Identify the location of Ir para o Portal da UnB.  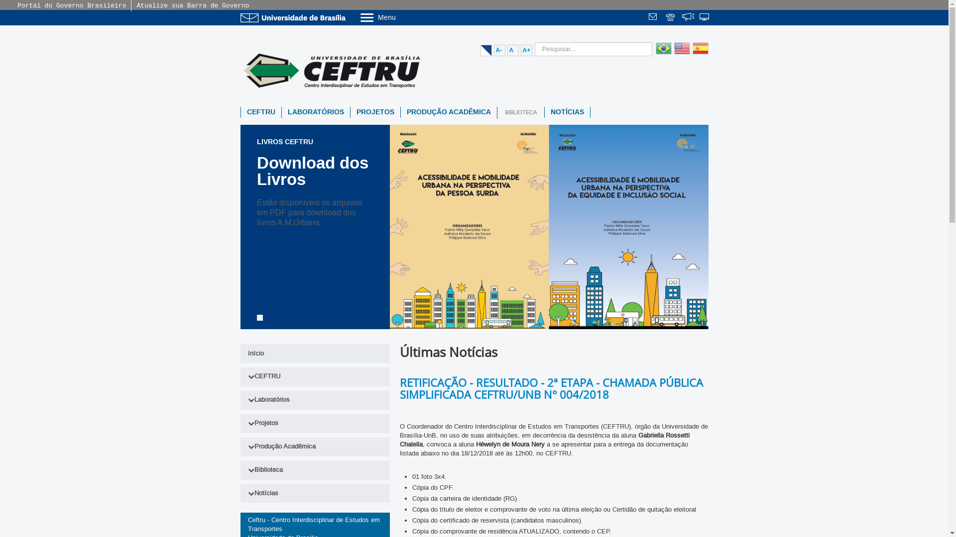
(295, 18).